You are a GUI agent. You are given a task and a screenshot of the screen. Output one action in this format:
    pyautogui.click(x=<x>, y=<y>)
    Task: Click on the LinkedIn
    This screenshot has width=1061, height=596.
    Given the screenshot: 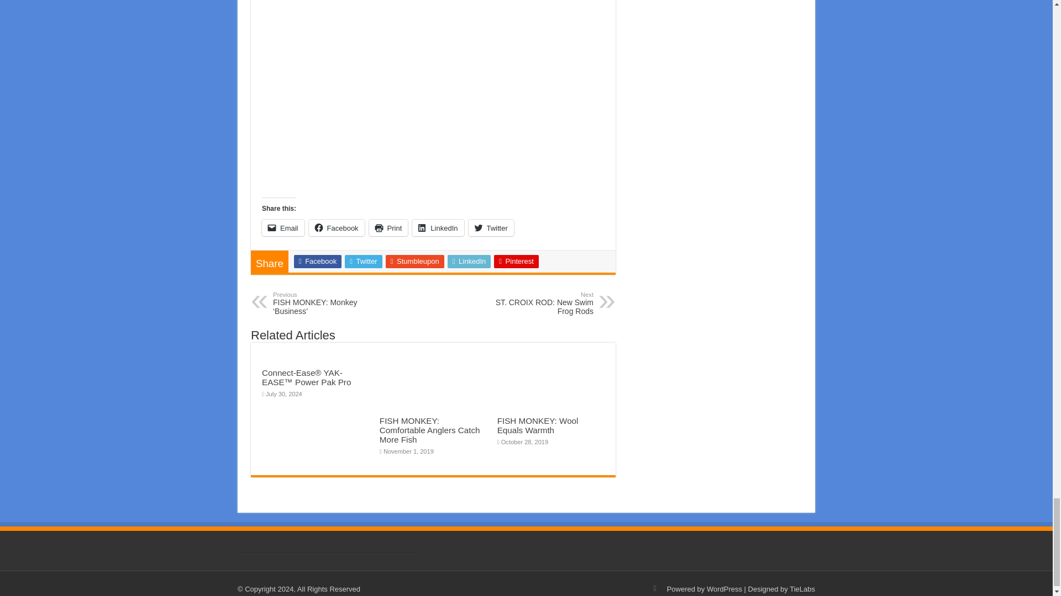 What is the action you would take?
    pyautogui.click(x=438, y=227)
    